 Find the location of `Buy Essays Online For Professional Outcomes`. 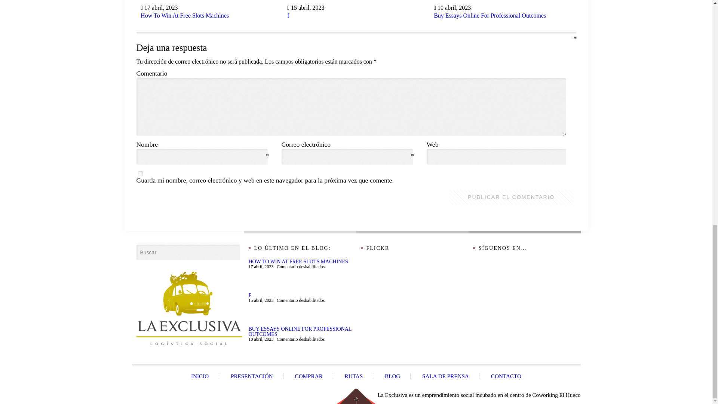

Buy Essays Online For Professional Outcomes is located at coordinates (490, 15).